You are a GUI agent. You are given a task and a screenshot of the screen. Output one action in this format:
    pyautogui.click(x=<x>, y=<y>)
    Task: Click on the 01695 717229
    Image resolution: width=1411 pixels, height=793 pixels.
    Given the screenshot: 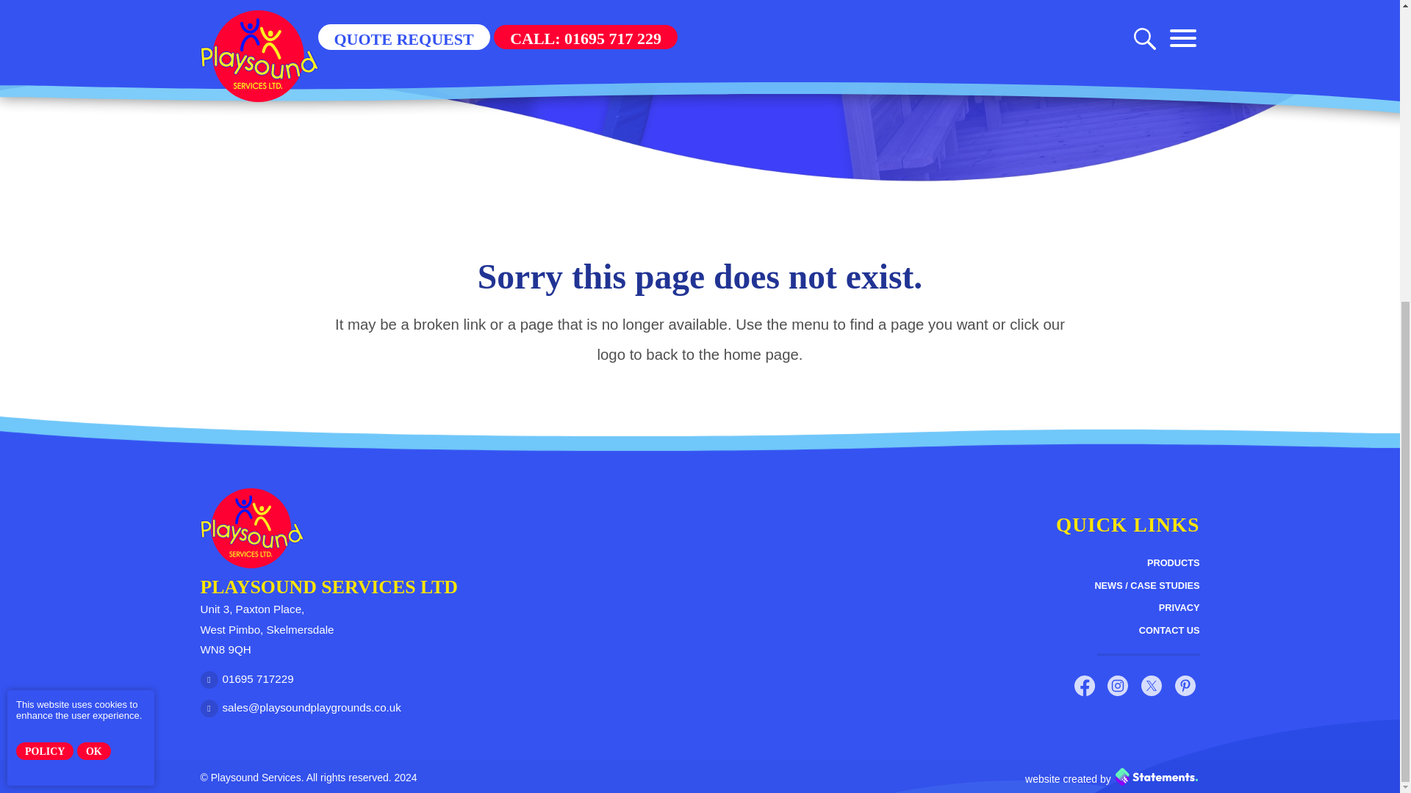 What is the action you would take?
    pyautogui.click(x=247, y=680)
    